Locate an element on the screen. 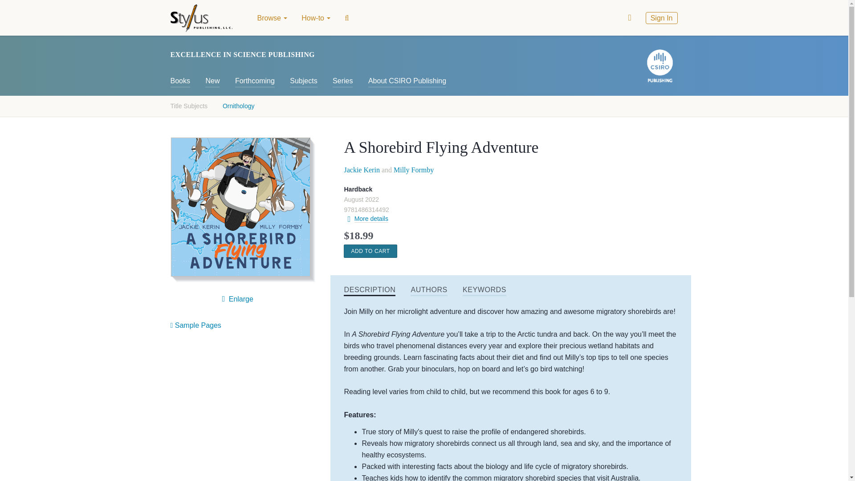 This screenshot has width=855, height=481. Jackie Kerin is located at coordinates (362, 169).